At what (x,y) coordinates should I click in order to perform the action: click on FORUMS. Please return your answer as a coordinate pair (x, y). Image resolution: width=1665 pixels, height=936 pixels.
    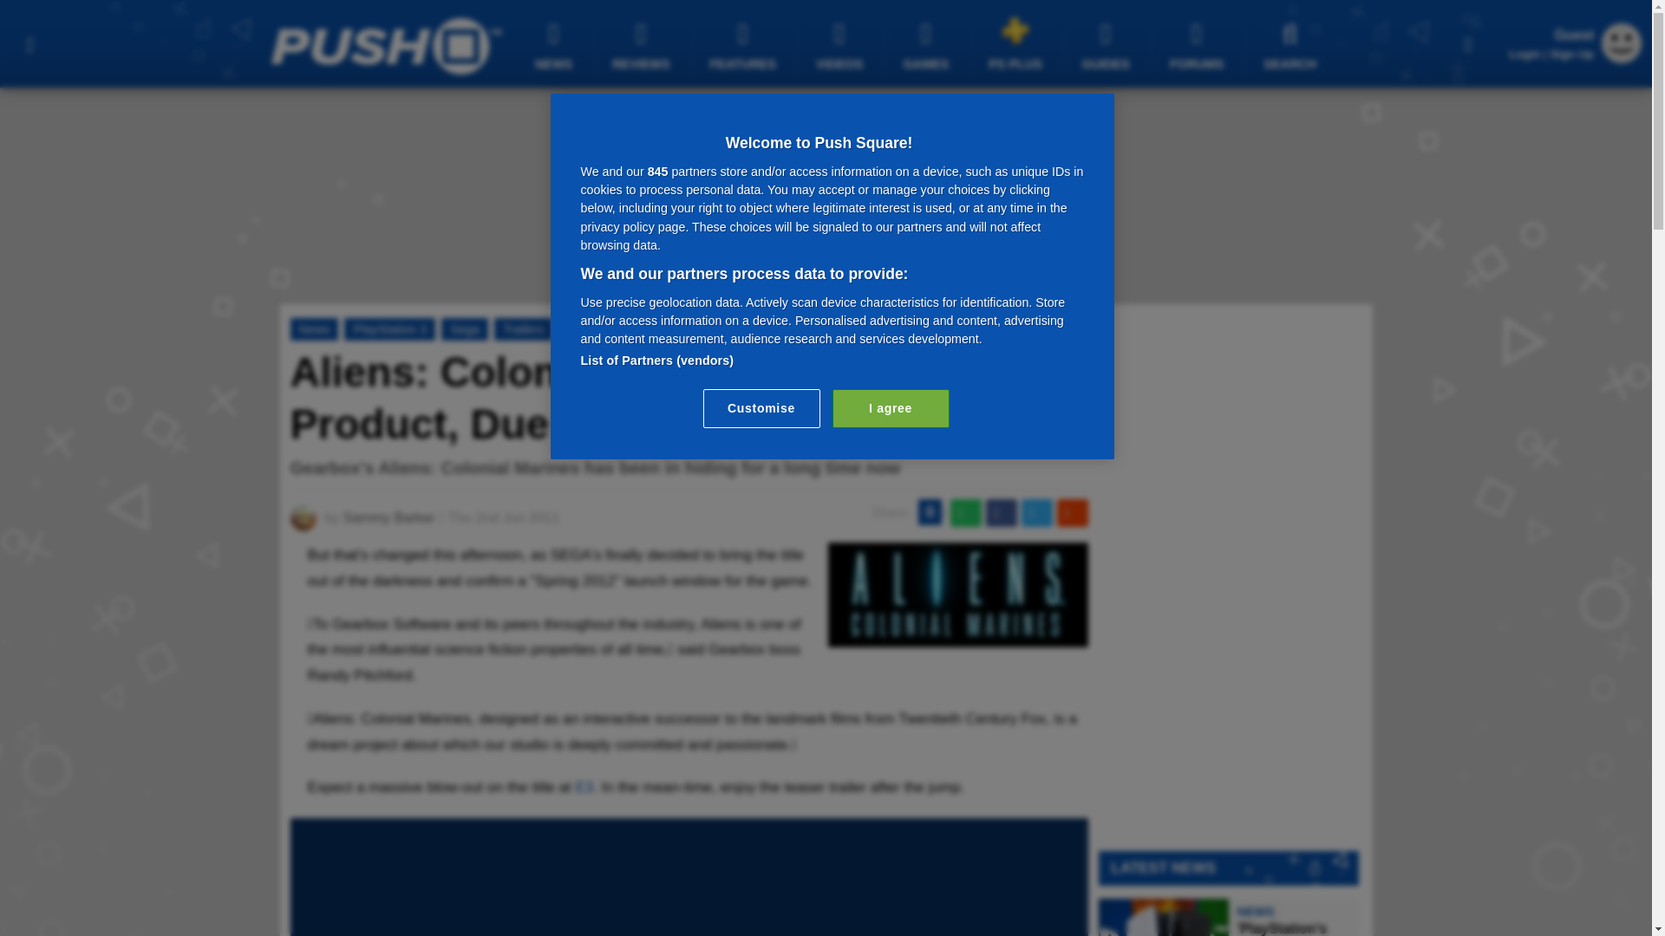
    Looking at the image, I should click on (1198, 45).